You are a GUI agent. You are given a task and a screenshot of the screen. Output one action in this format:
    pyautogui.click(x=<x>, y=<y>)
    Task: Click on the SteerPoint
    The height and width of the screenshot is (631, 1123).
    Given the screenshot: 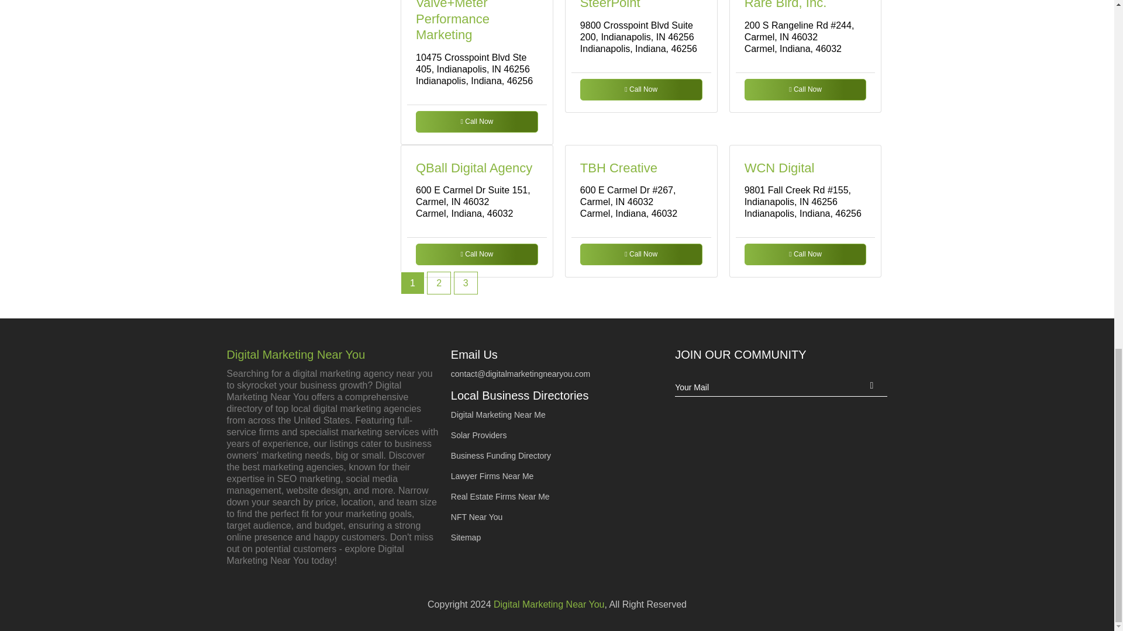 What is the action you would take?
    pyautogui.click(x=610, y=5)
    